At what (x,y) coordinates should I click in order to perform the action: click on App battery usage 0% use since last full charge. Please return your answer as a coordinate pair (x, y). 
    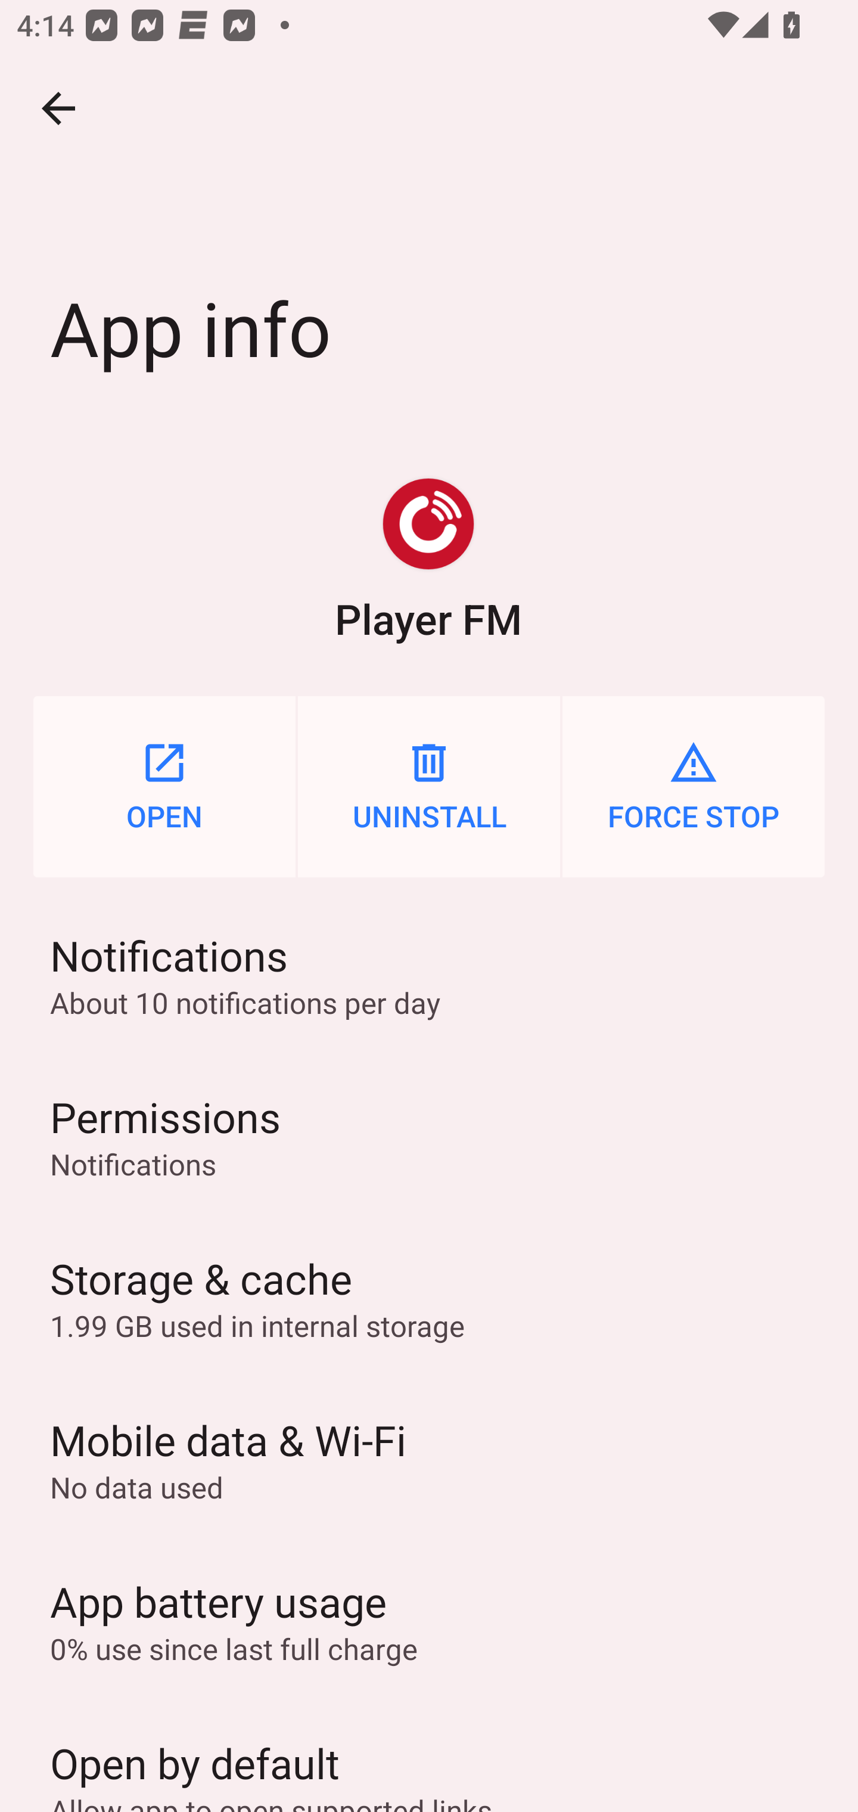
    Looking at the image, I should click on (429, 1621).